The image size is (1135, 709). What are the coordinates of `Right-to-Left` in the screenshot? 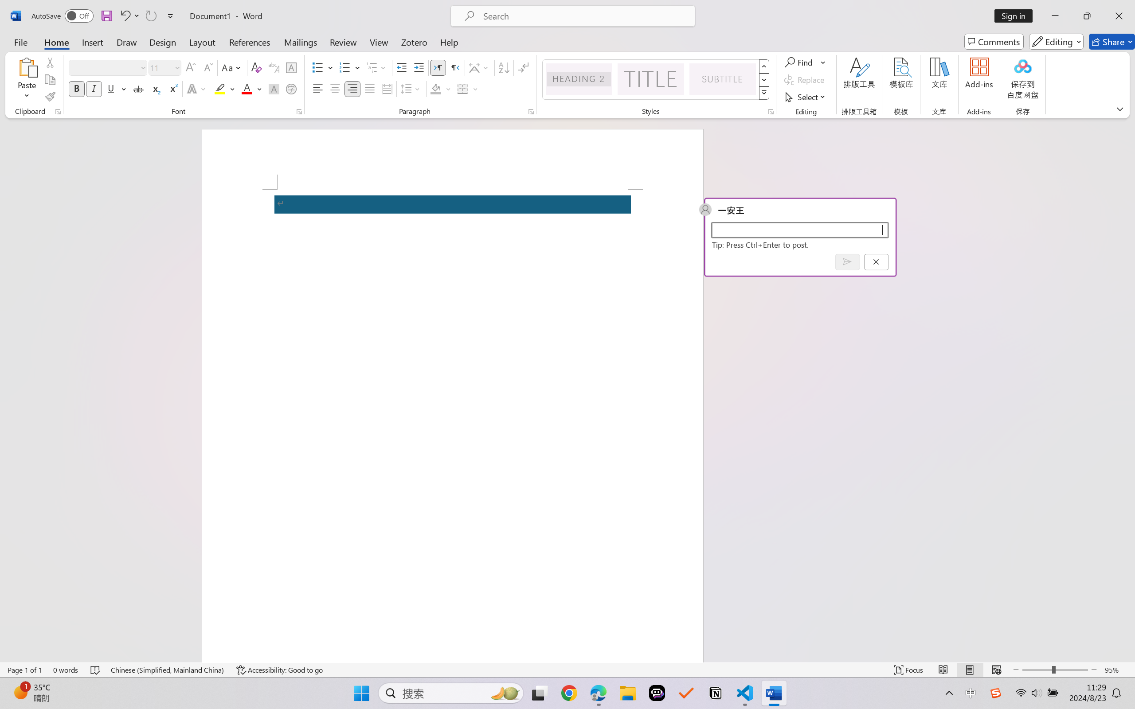 It's located at (455, 67).